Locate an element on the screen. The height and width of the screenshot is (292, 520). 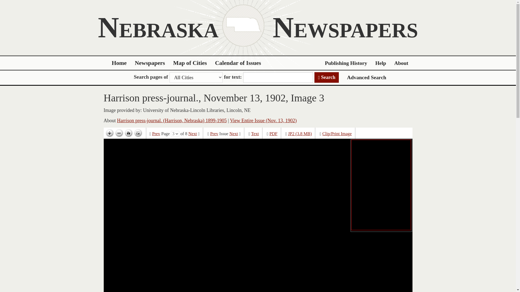
About is located at coordinates (401, 63).